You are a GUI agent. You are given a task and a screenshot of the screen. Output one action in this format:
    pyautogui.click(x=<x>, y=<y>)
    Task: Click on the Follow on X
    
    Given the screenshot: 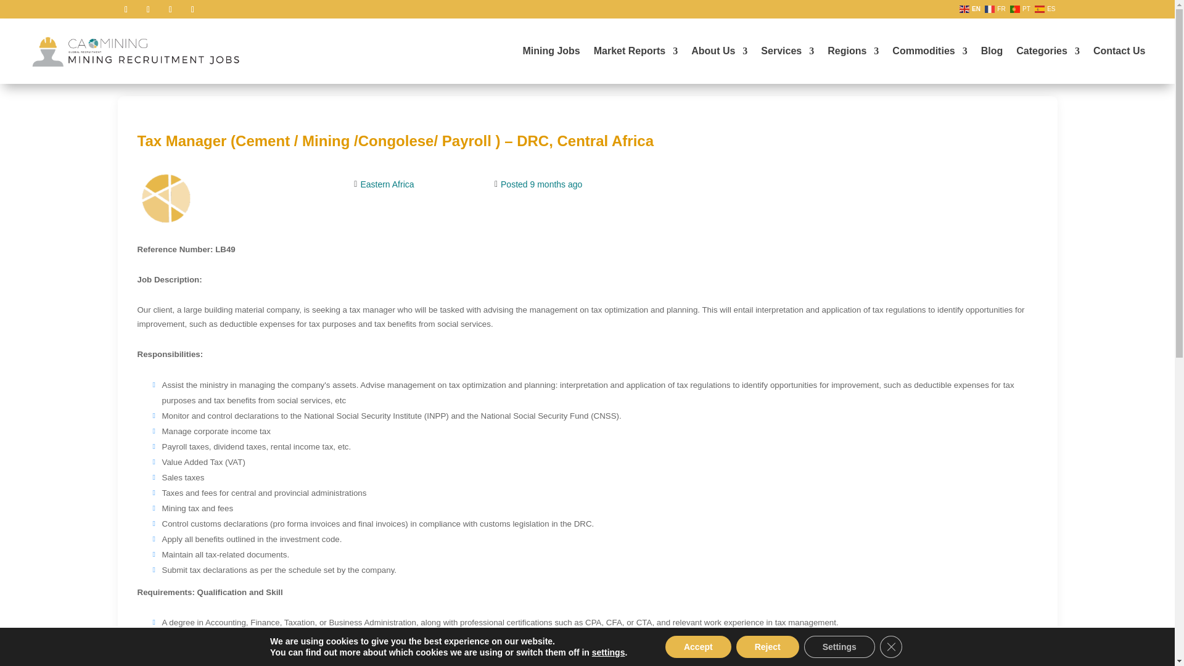 What is the action you would take?
    pyautogui.click(x=148, y=10)
    